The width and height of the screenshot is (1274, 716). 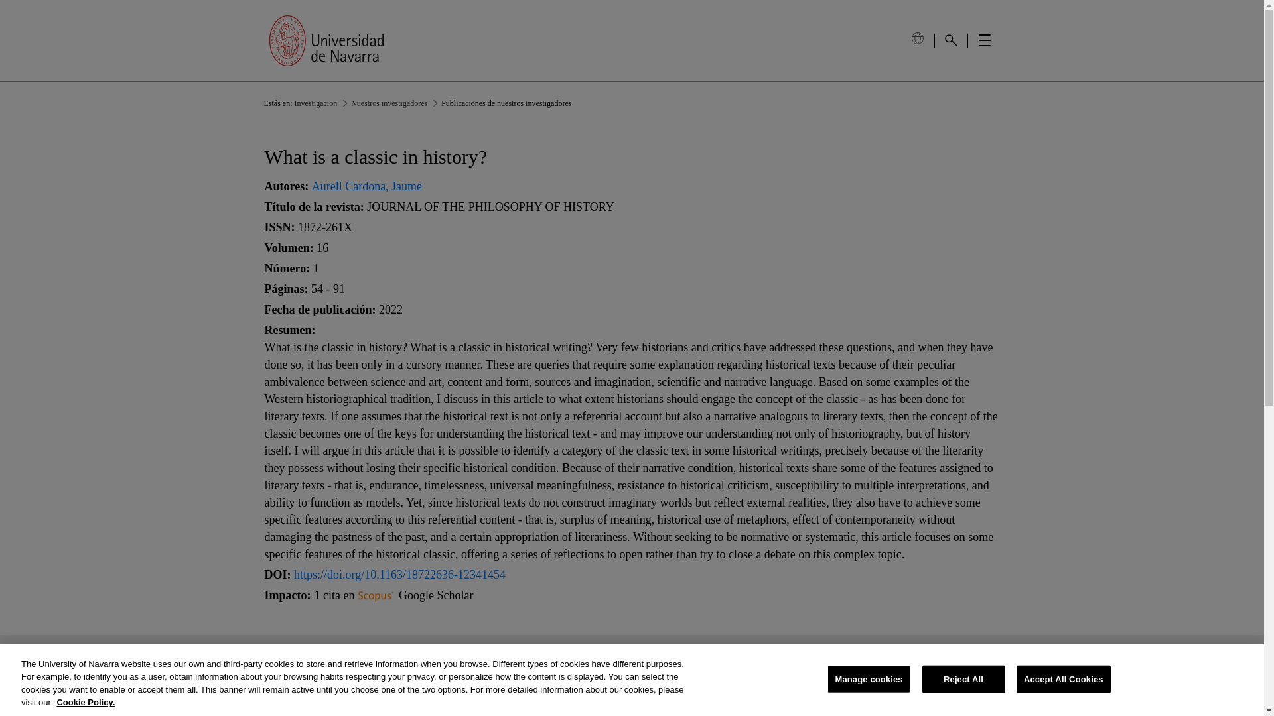 I want to click on Google Scholar, so click(x=435, y=595).